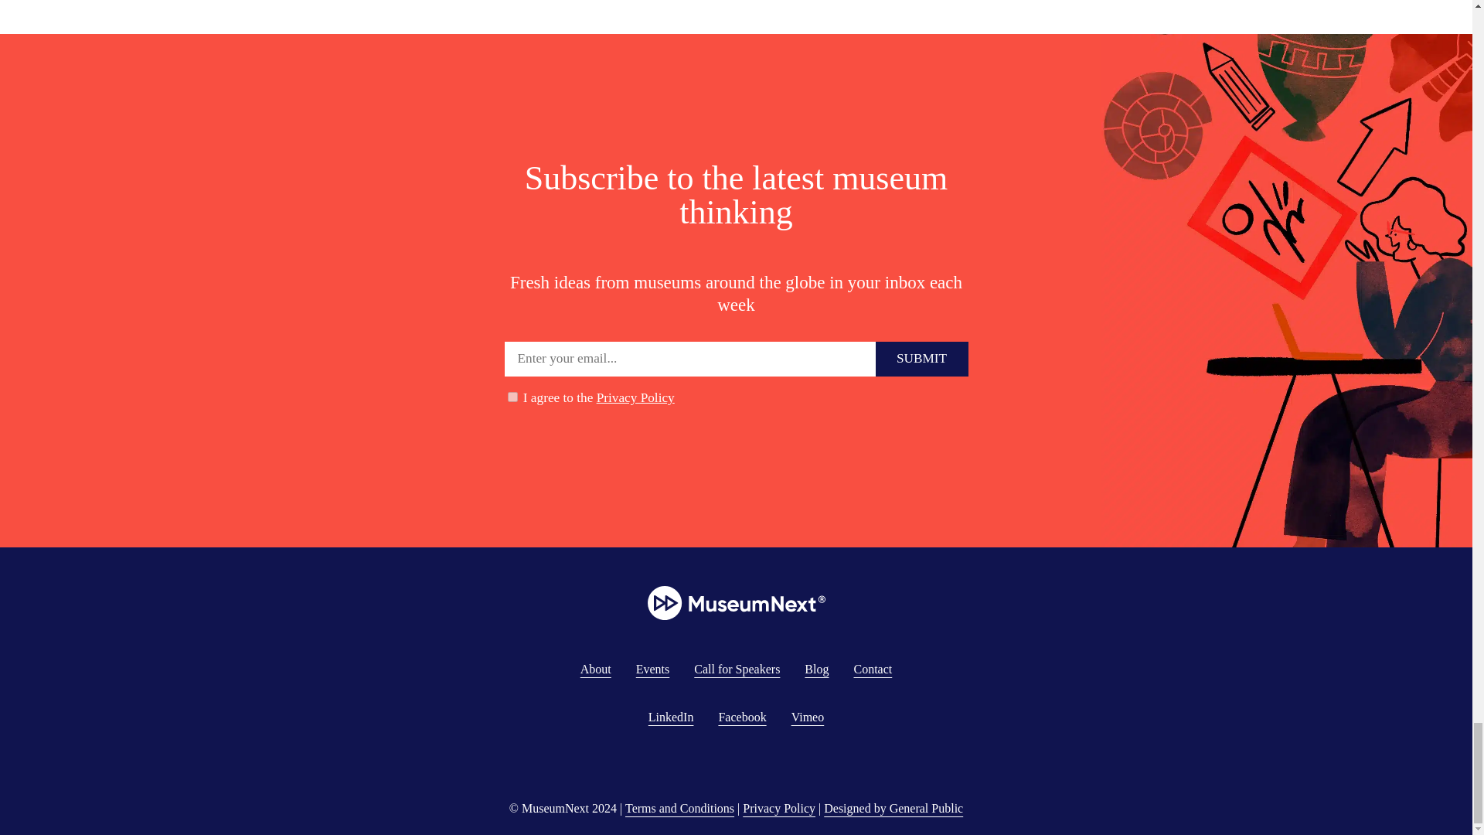 This screenshot has width=1484, height=835. Describe the element at coordinates (872, 669) in the screenshot. I see `Contact` at that location.